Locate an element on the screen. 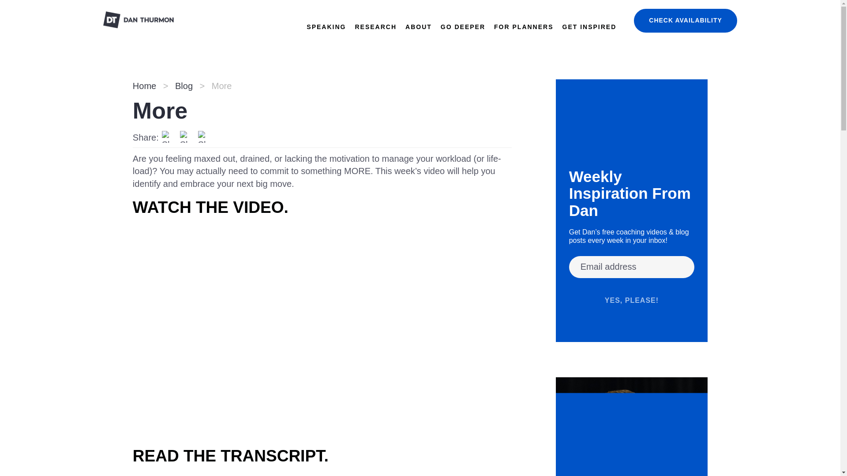 The image size is (847, 476). Share: is located at coordinates (146, 138).